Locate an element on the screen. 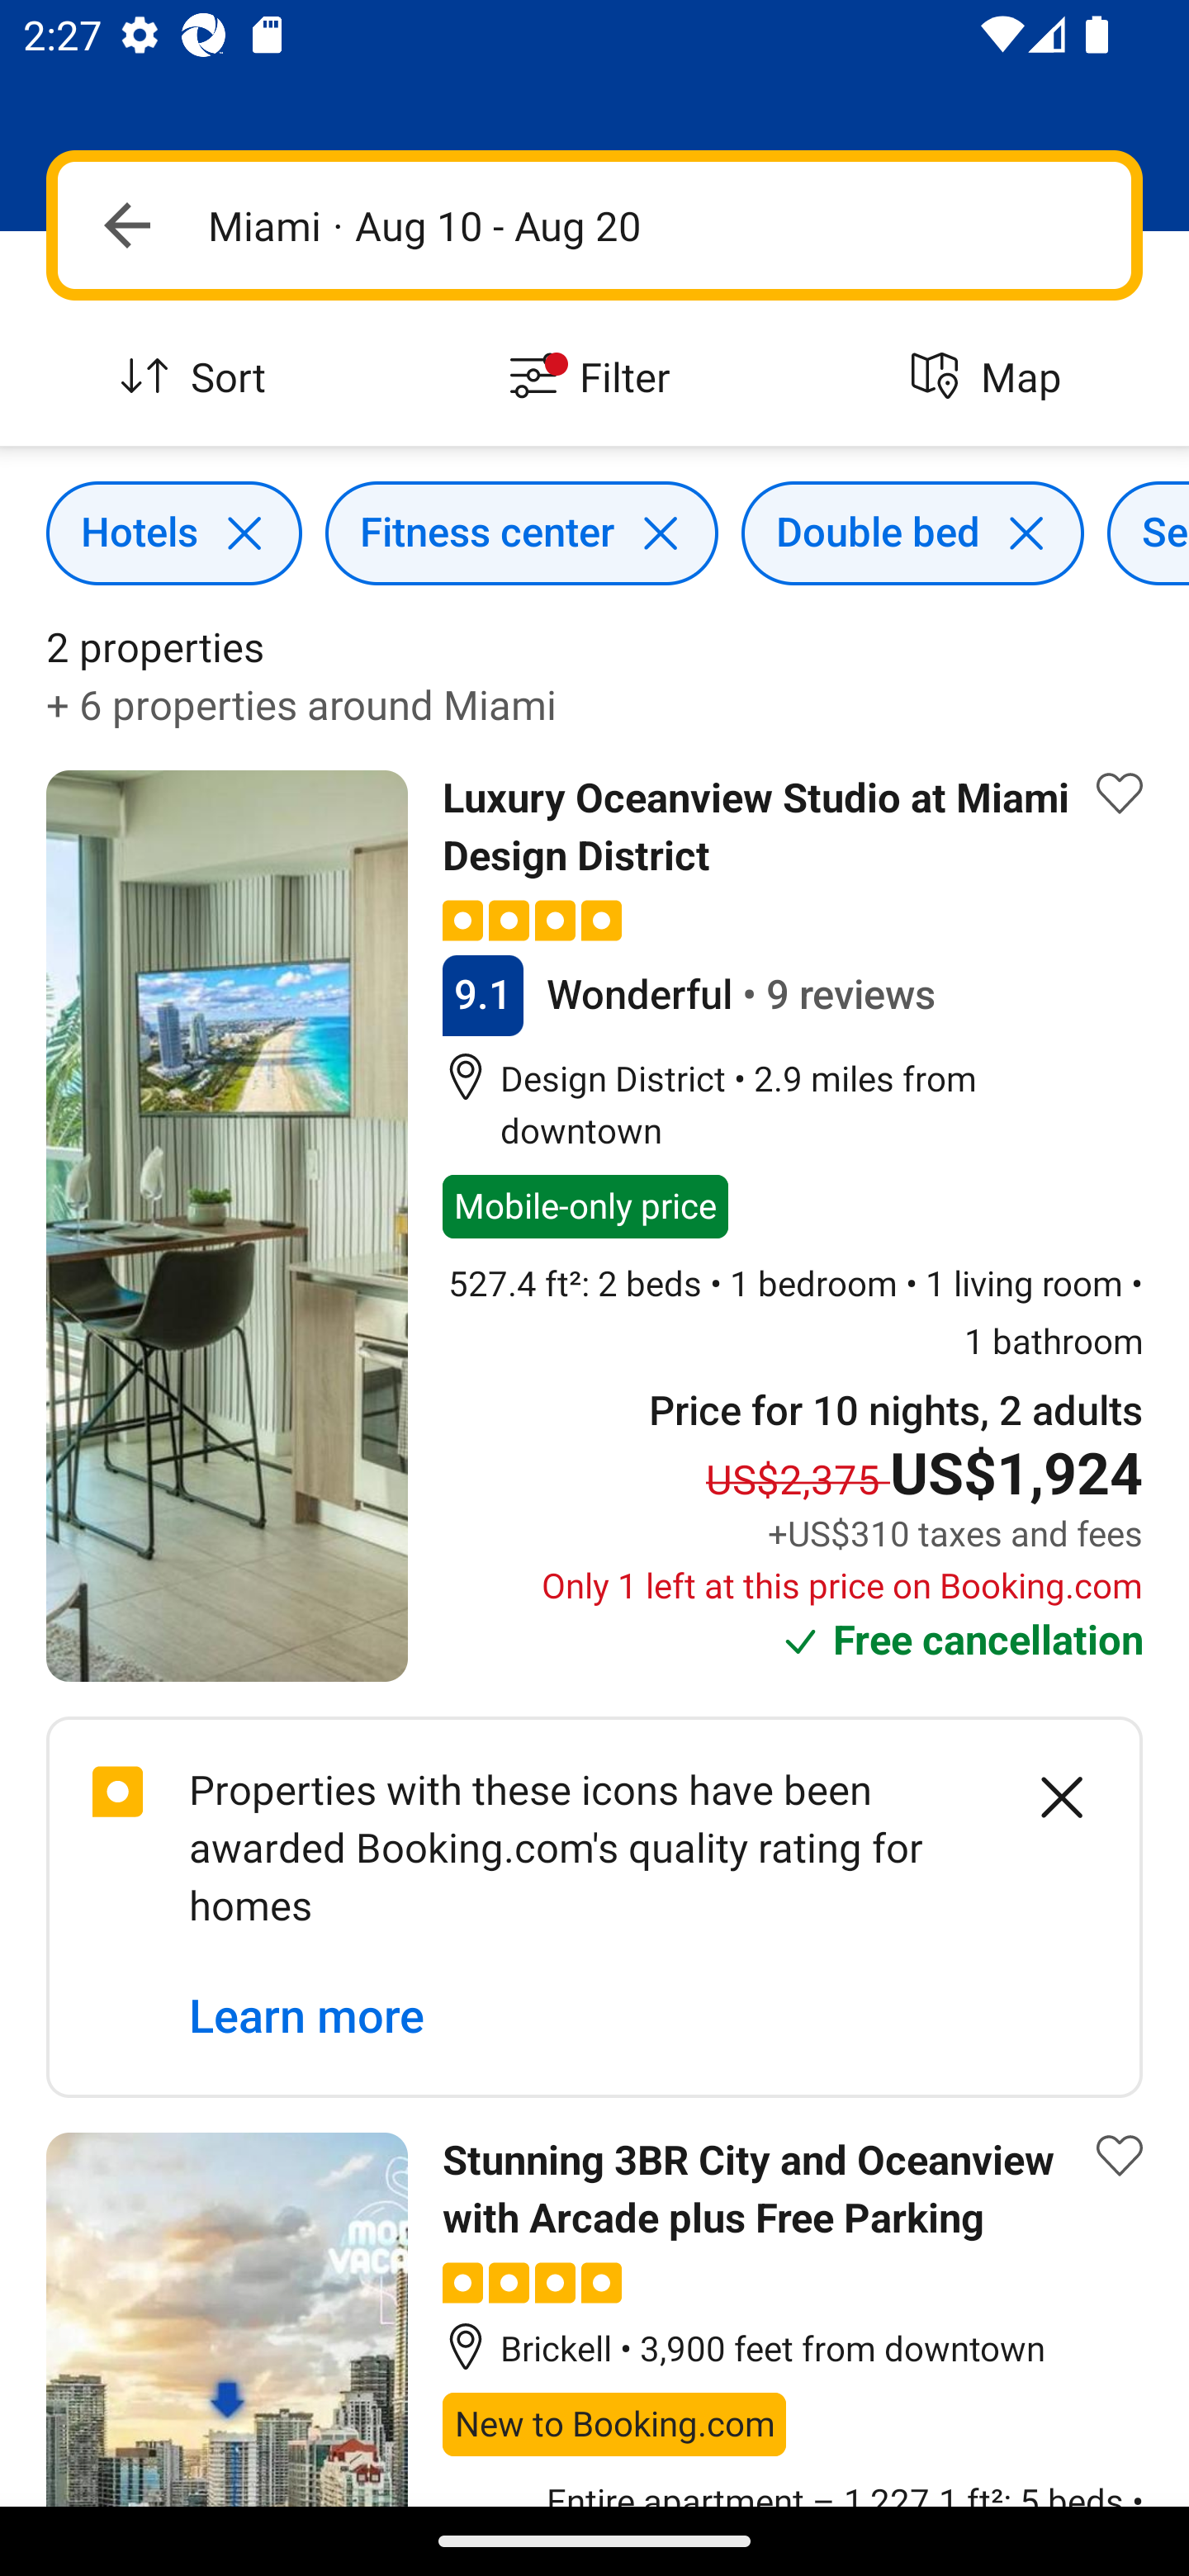 This screenshot has height=2576, width=1189. Save property to list is located at coordinates (1120, 793).